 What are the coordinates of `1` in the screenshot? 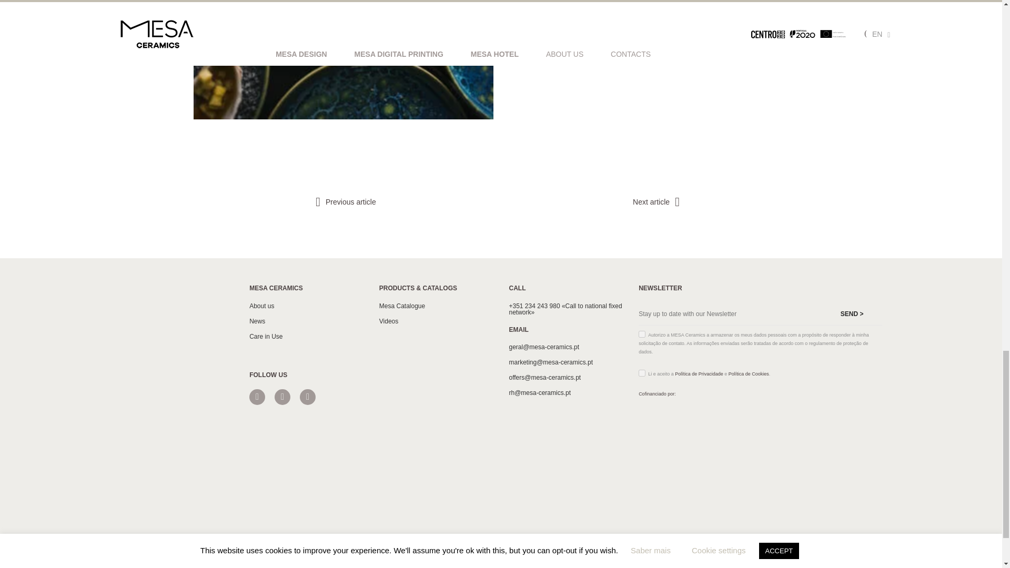 It's located at (642, 333).